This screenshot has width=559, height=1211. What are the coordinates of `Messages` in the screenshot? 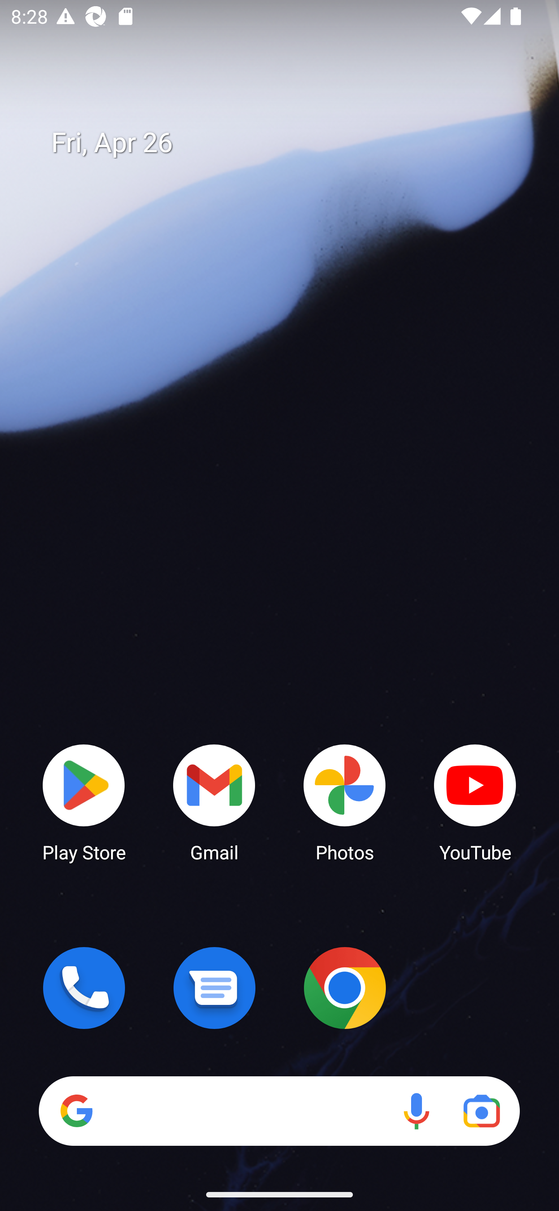 It's located at (214, 988).